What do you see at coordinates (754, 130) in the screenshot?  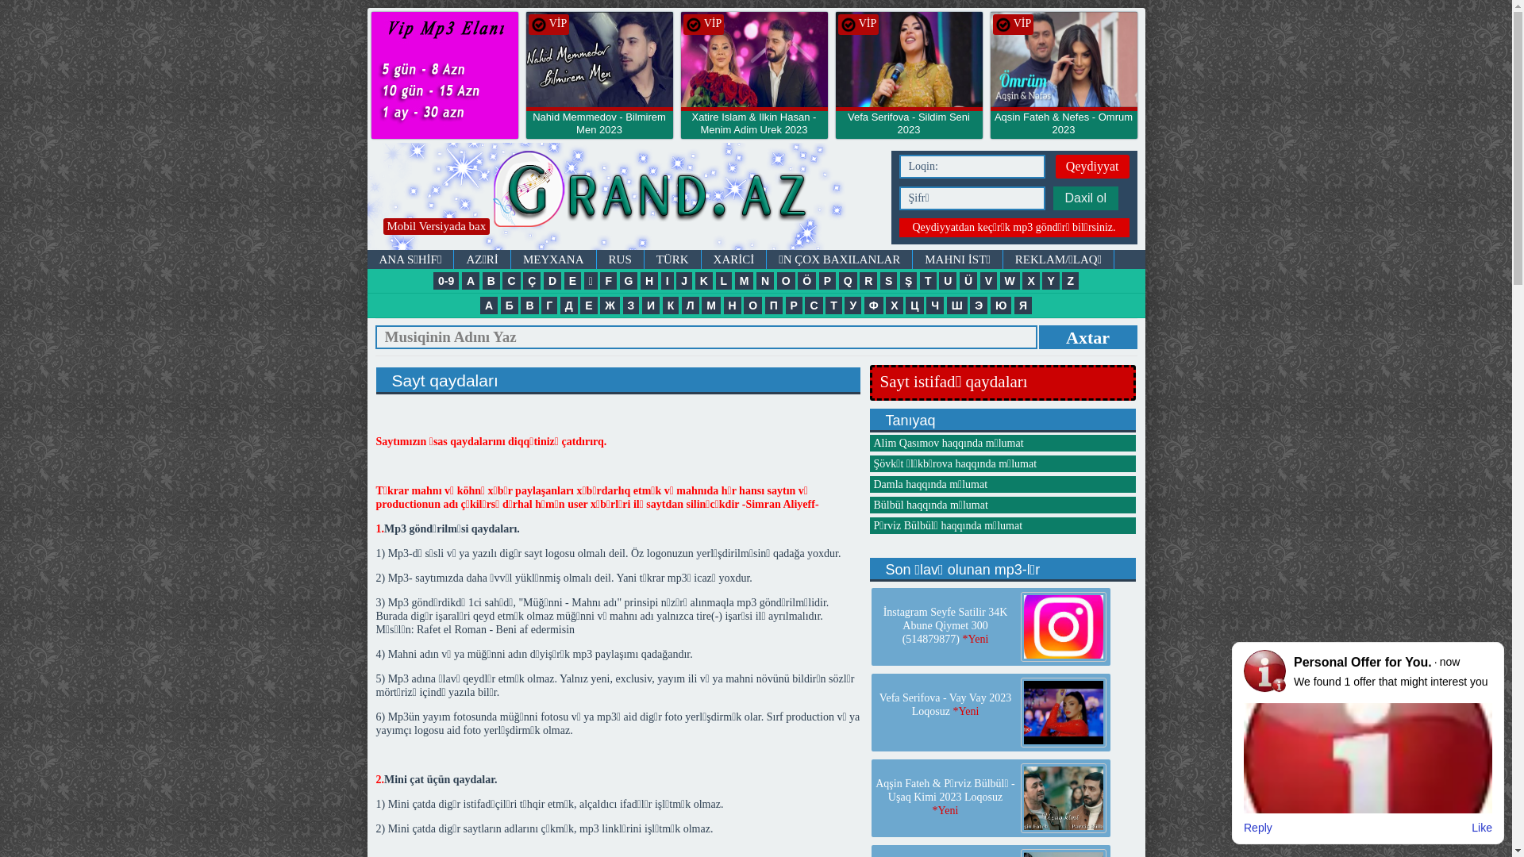 I see `Xatire Islam & Ilkin Hasan - Menim Adim Urek 2023
*Yeni` at bounding box center [754, 130].